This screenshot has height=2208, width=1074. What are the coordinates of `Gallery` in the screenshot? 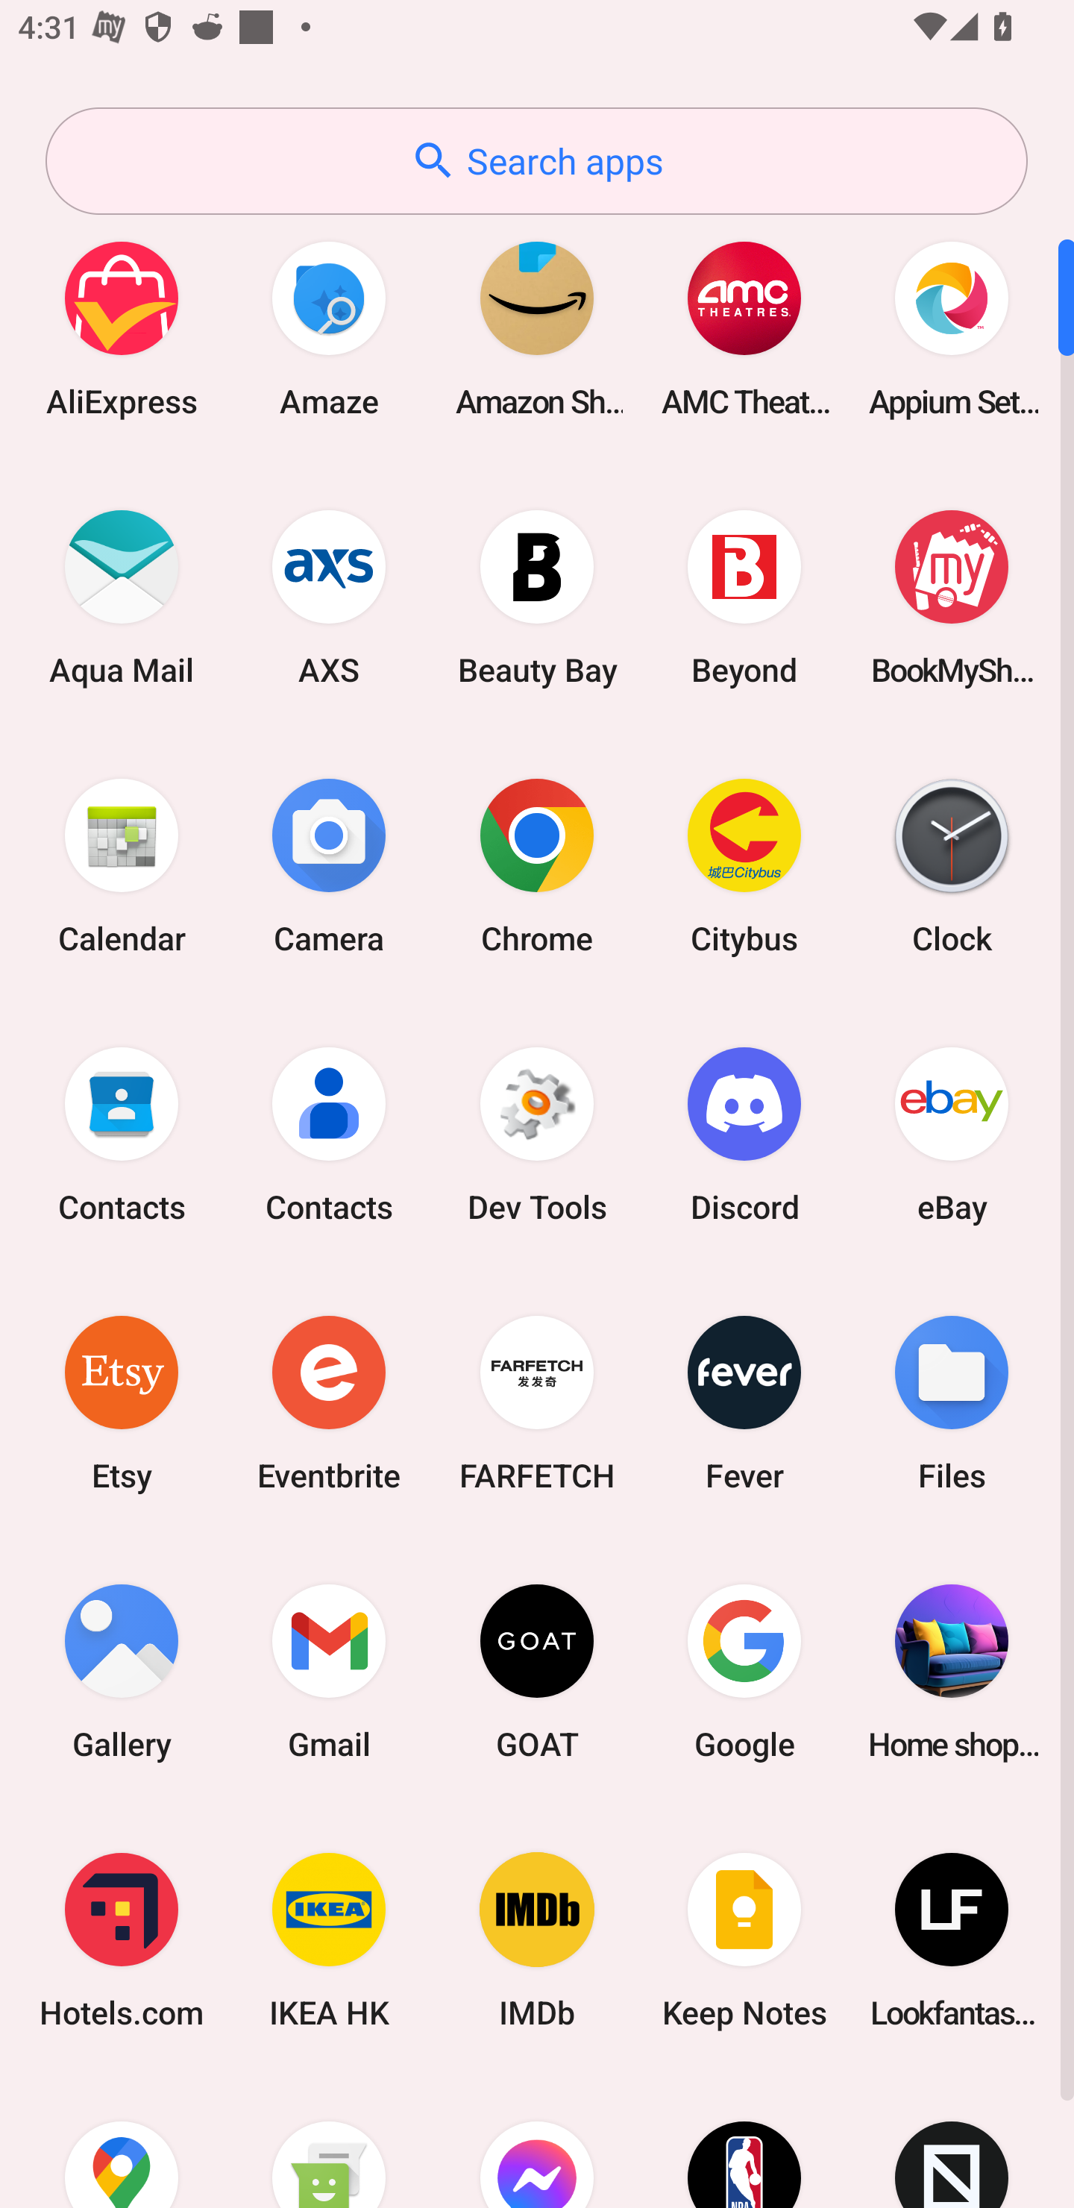 It's located at (122, 1671).